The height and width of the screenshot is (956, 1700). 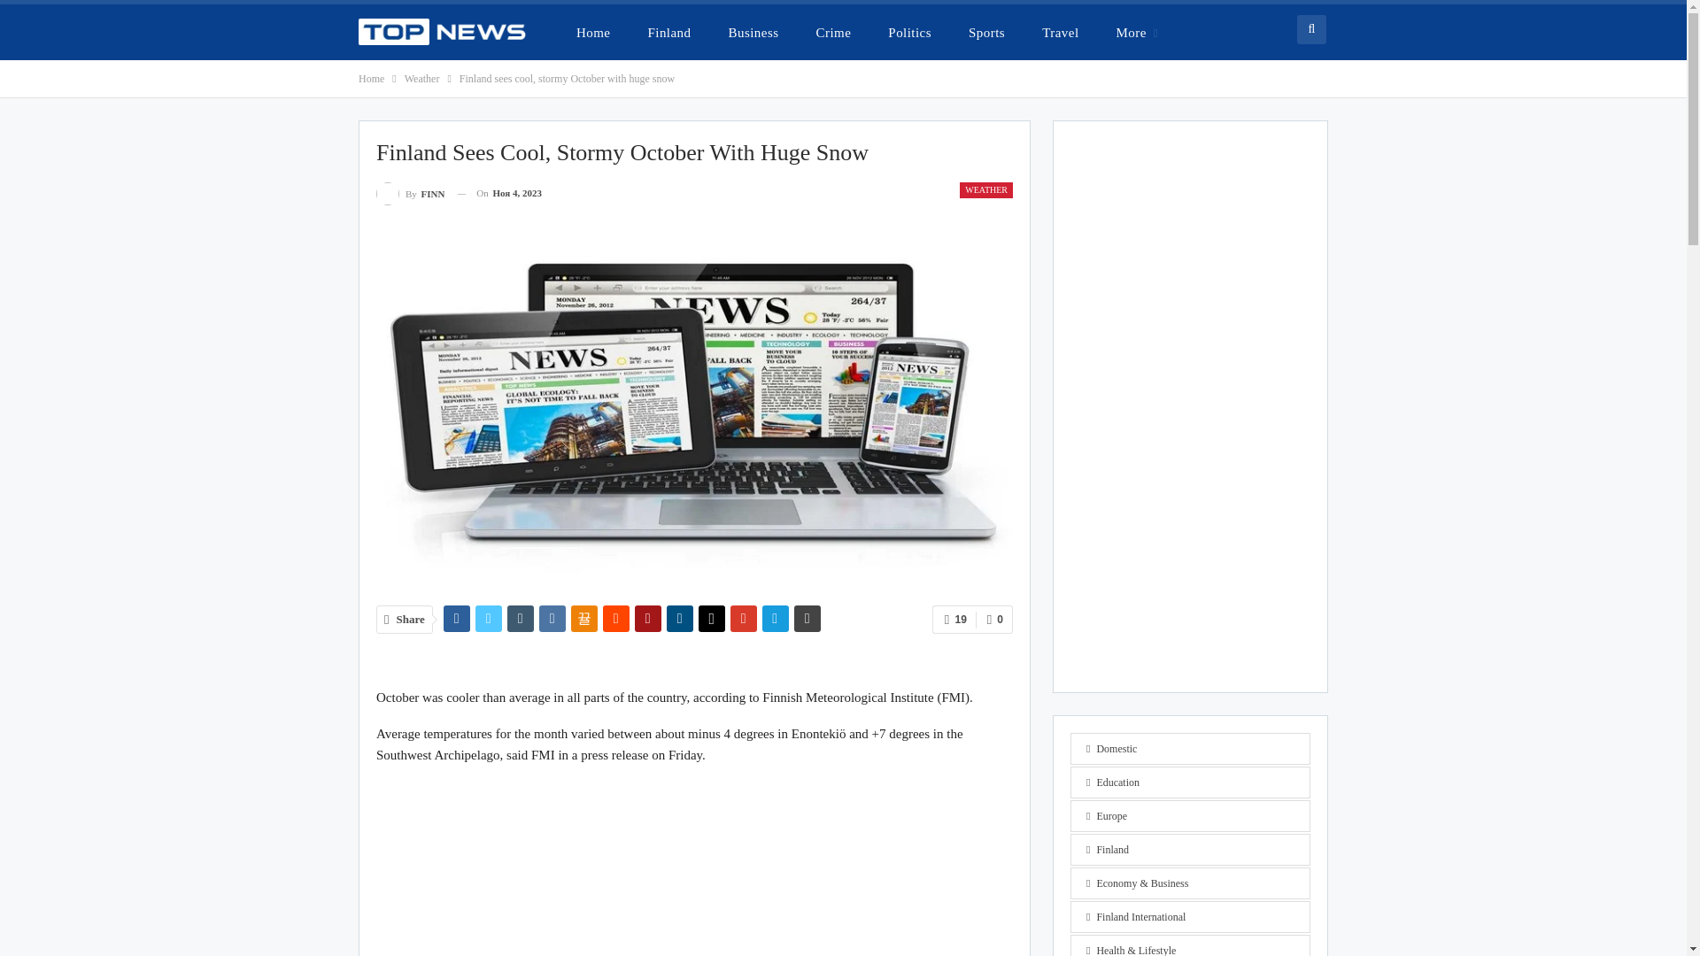 I want to click on Politics, so click(x=908, y=32).